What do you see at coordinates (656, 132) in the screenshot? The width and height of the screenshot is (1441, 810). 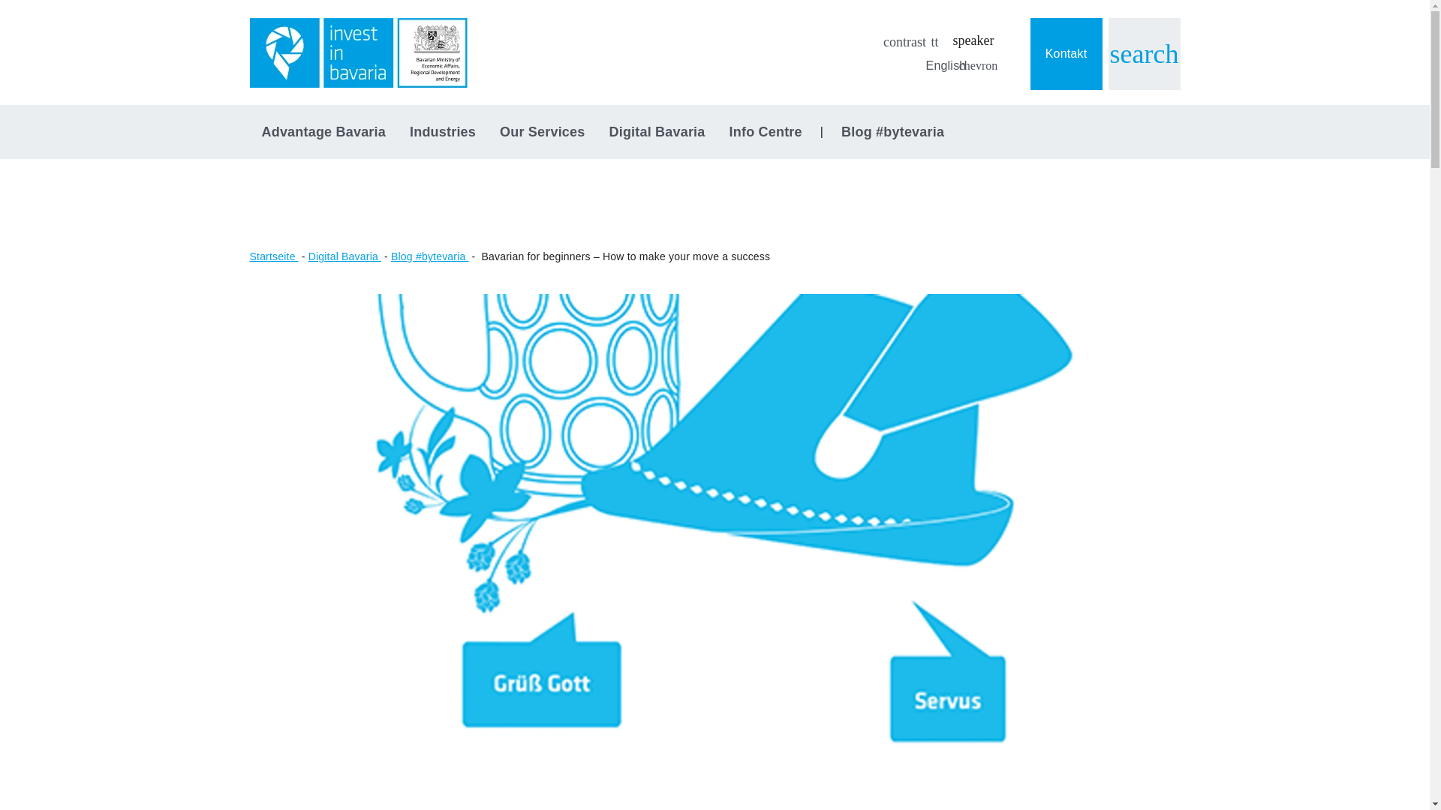 I see `Digital Bavaria` at bounding box center [656, 132].